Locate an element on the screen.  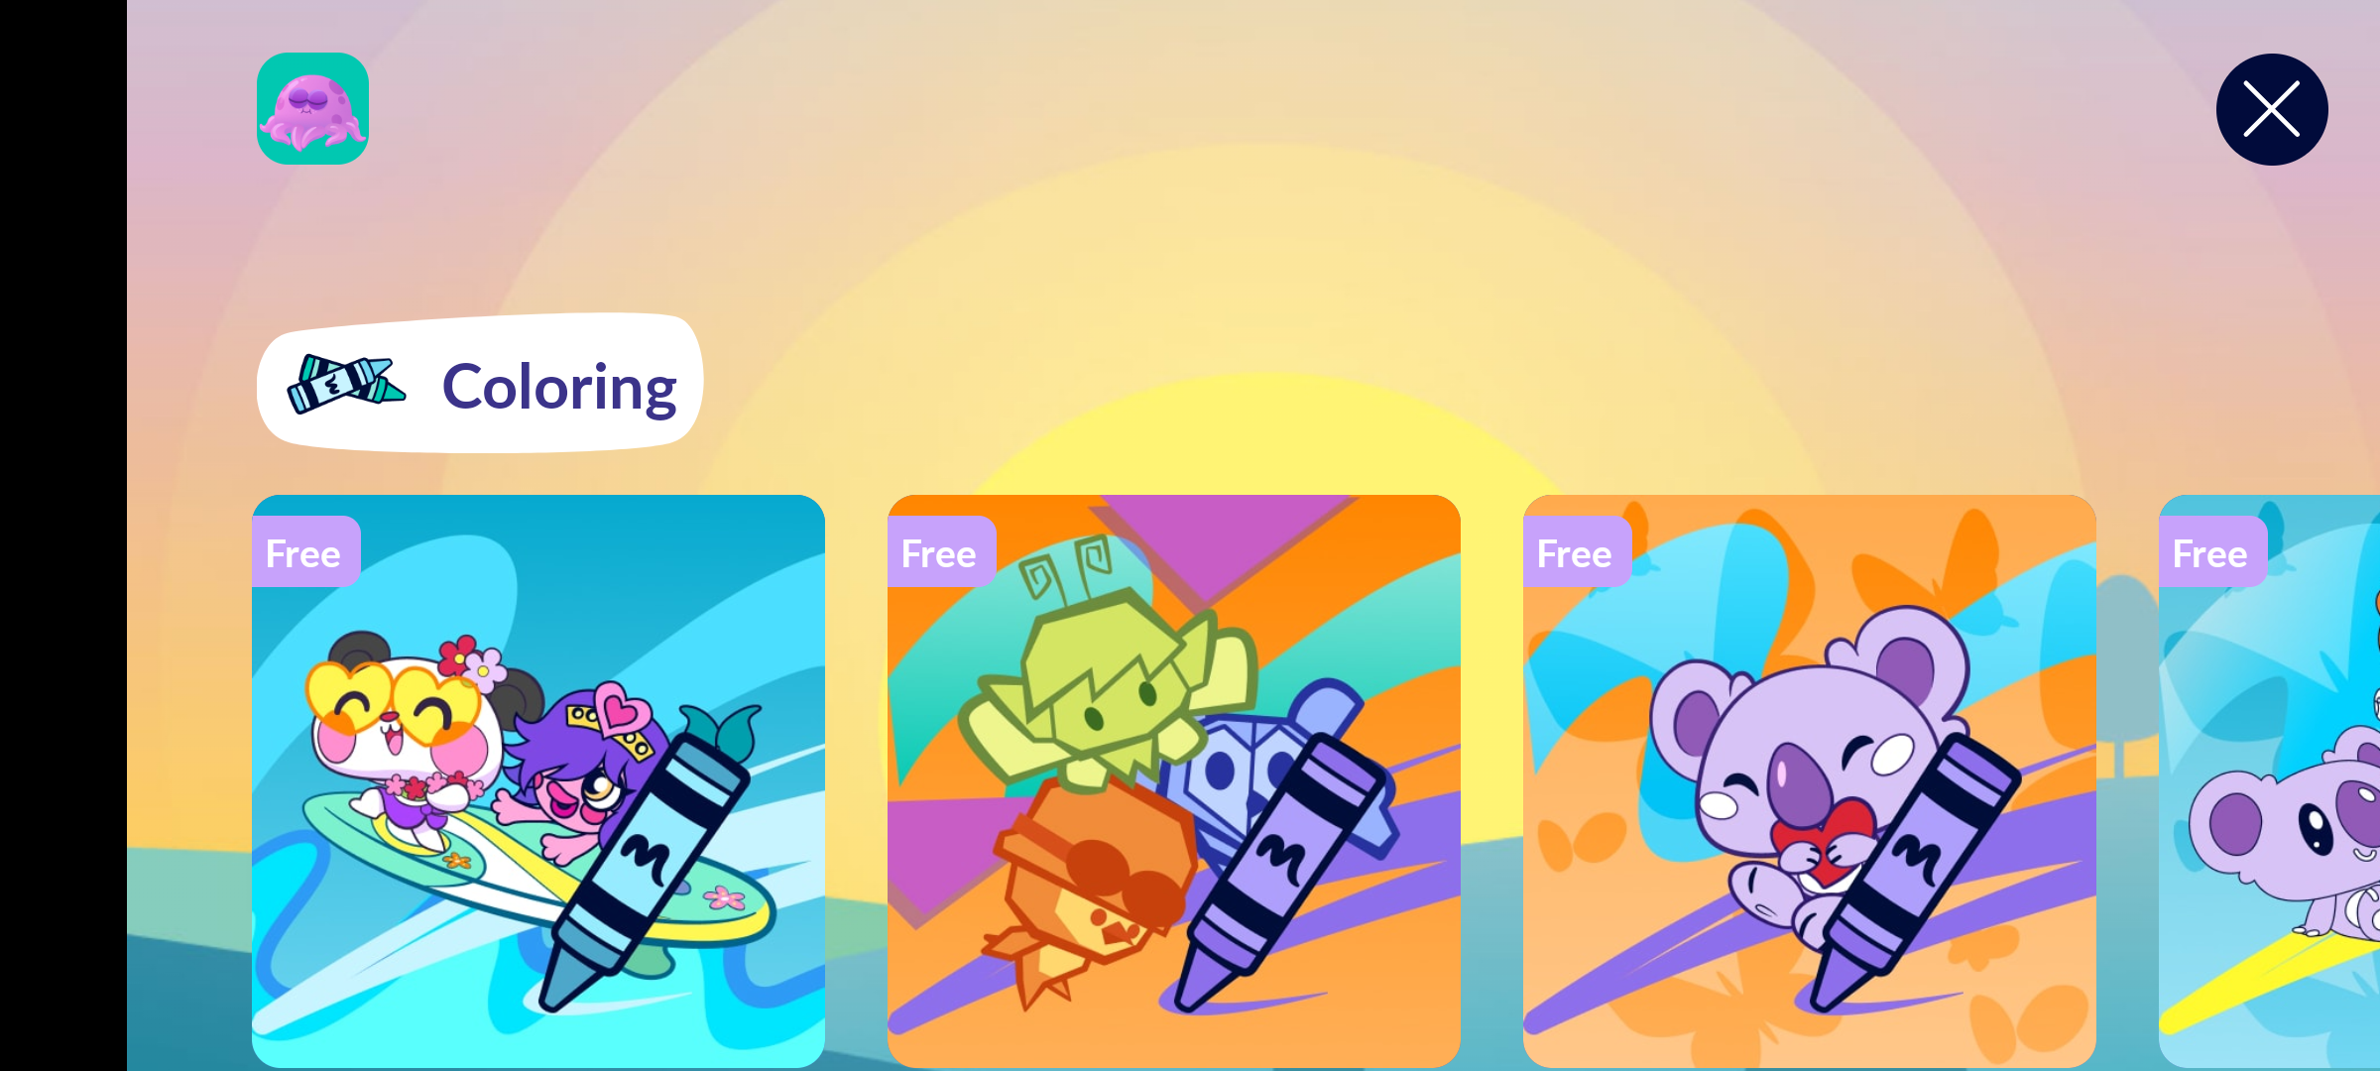
Featured Content Free is located at coordinates (1174, 780).